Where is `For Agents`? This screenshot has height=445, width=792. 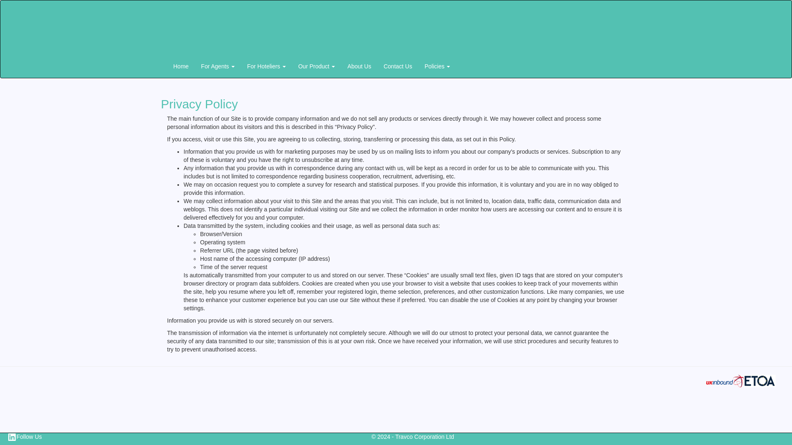
For Agents is located at coordinates (218, 66).